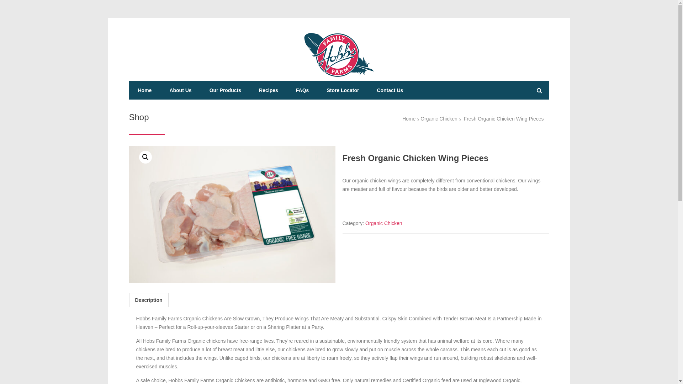 Image resolution: width=683 pixels, height=384 pixels. I want to click on Description, so click(149, 300).